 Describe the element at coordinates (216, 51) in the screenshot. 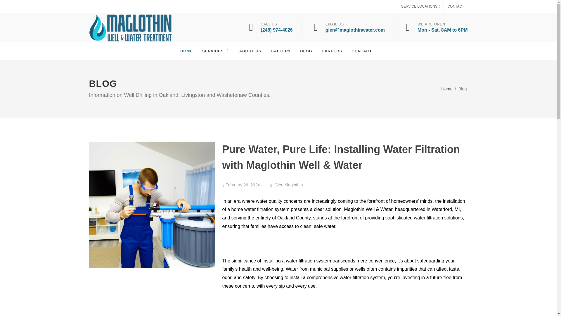

I see `SERVICES` at that location.